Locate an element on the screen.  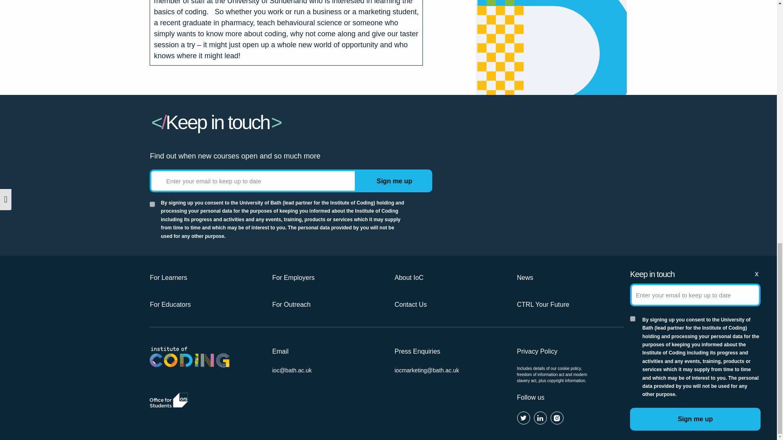
For Educators is located at coordinates (205, 305).